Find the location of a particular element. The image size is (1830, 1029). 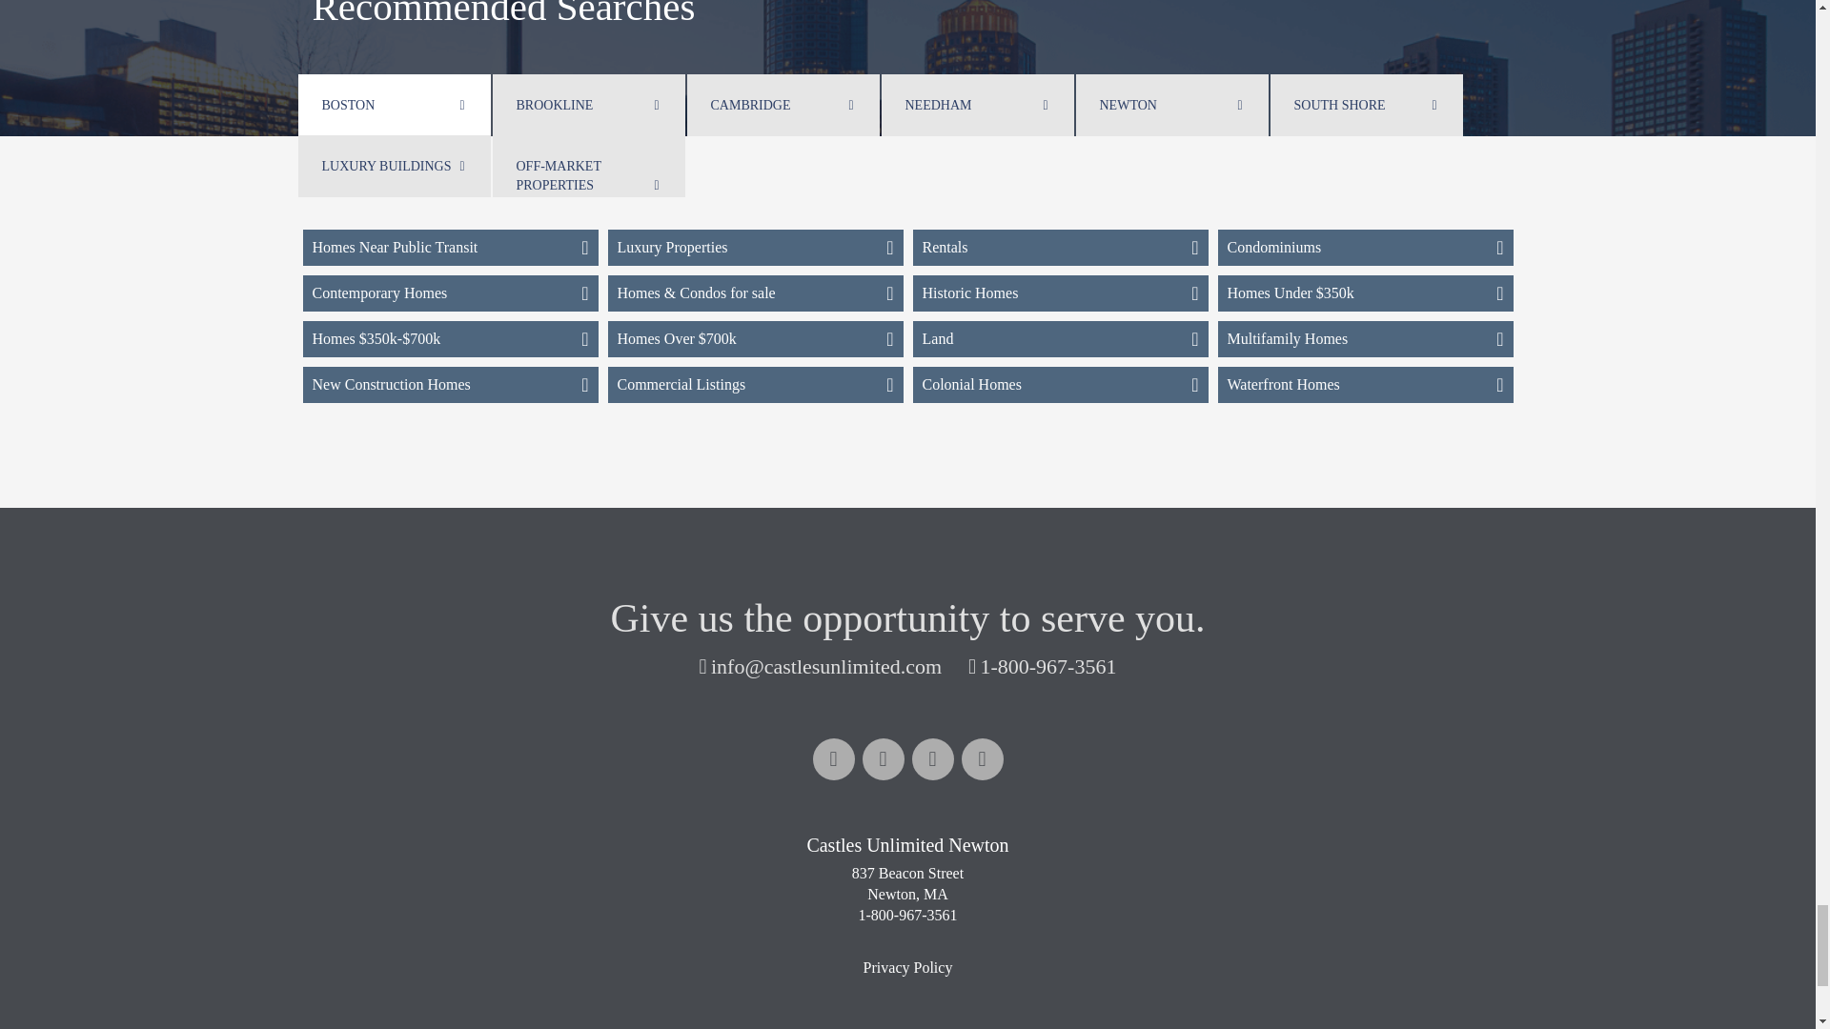

Boston MA Historic Homes is located at coordinates (1060, 293).